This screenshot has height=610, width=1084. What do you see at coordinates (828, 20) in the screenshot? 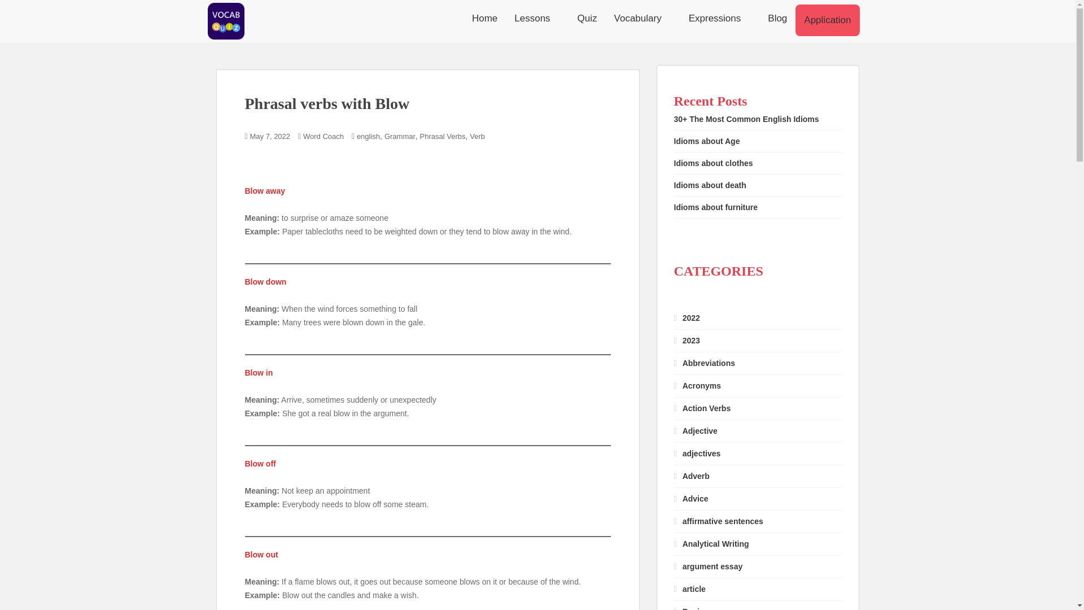
I see `Application` at bounding box center [828, 20].